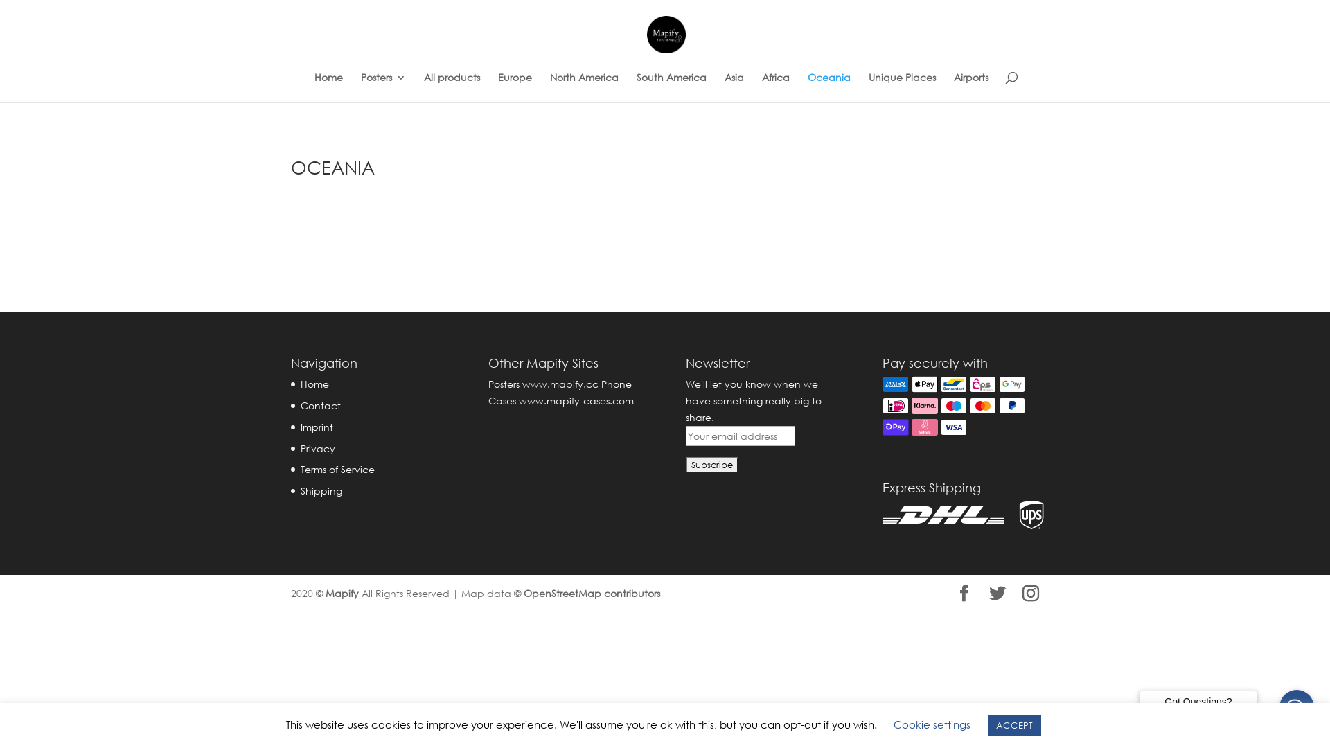 The width and height of the screenshot is (1330, 748). Describe the element at coordinates (970, 87) in the screenshot. I see `Airports` at that location.